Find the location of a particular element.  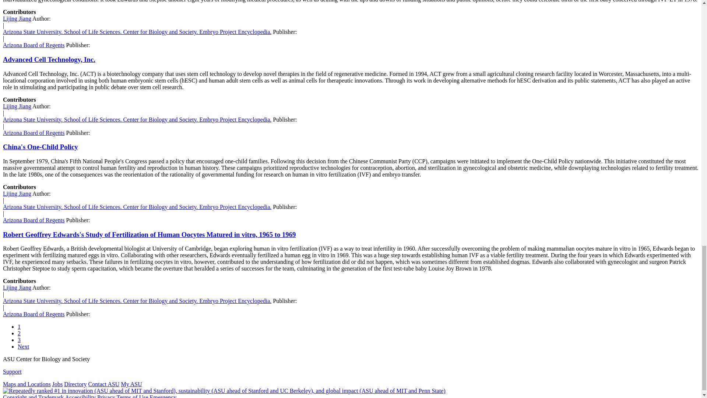

Go to last page is located at coordinates (23, 346).